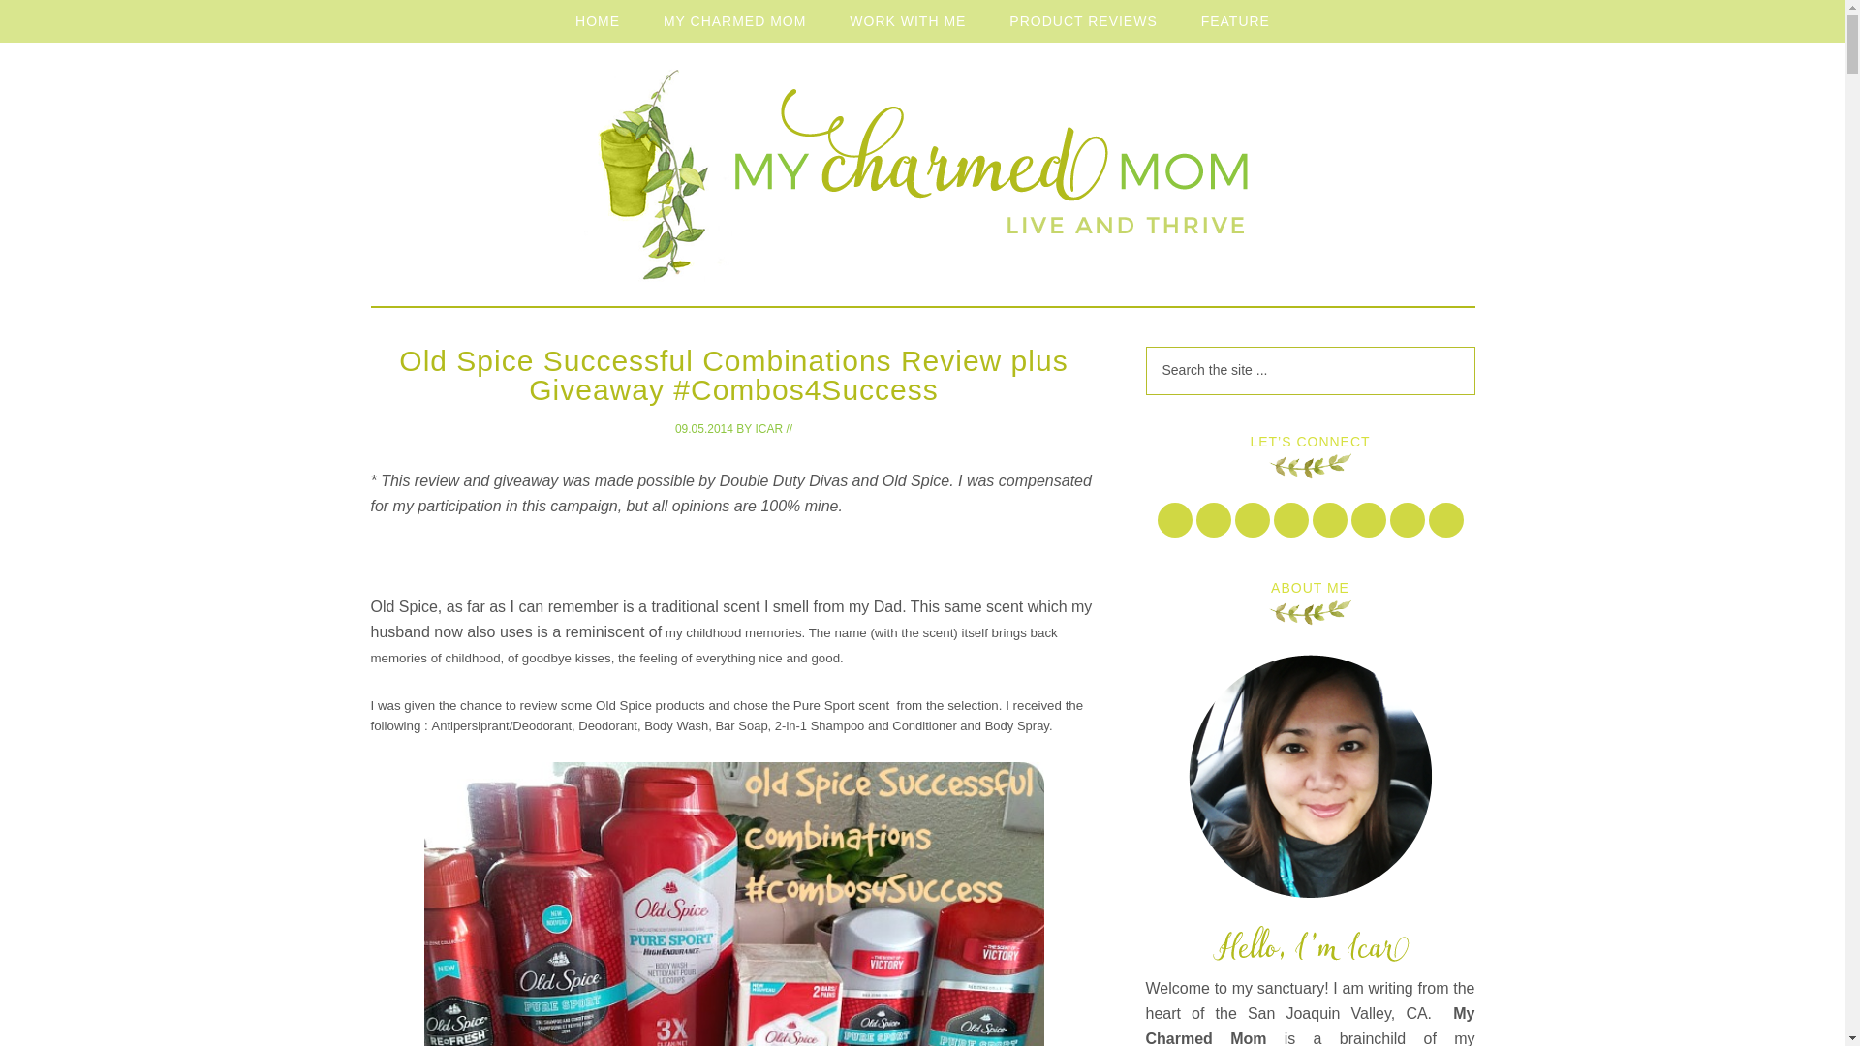  I want to click on MY CHARMED MOM, so click(734, 21).